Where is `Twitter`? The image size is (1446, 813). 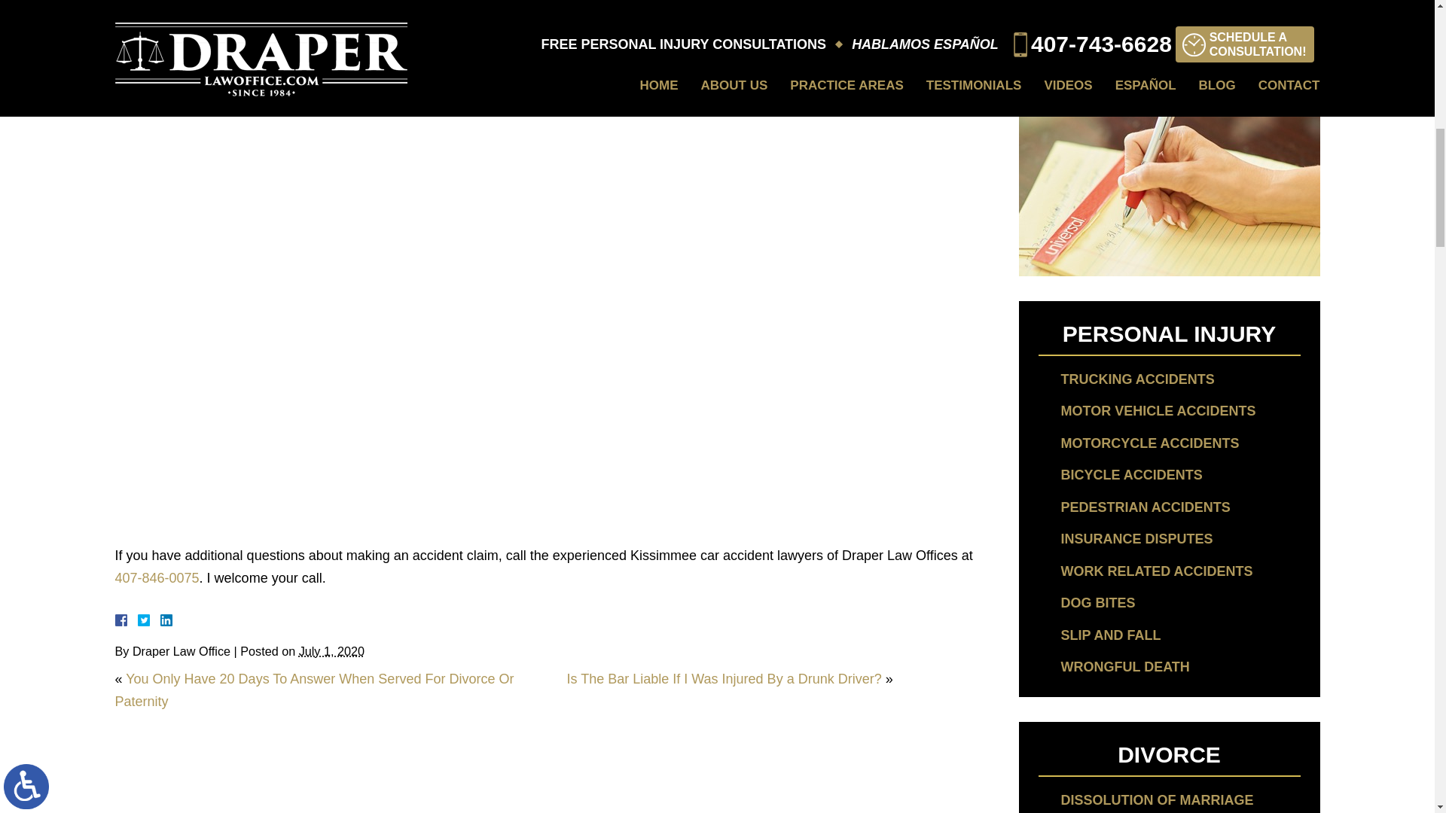 Twitter is located at coordinates (149, 620).